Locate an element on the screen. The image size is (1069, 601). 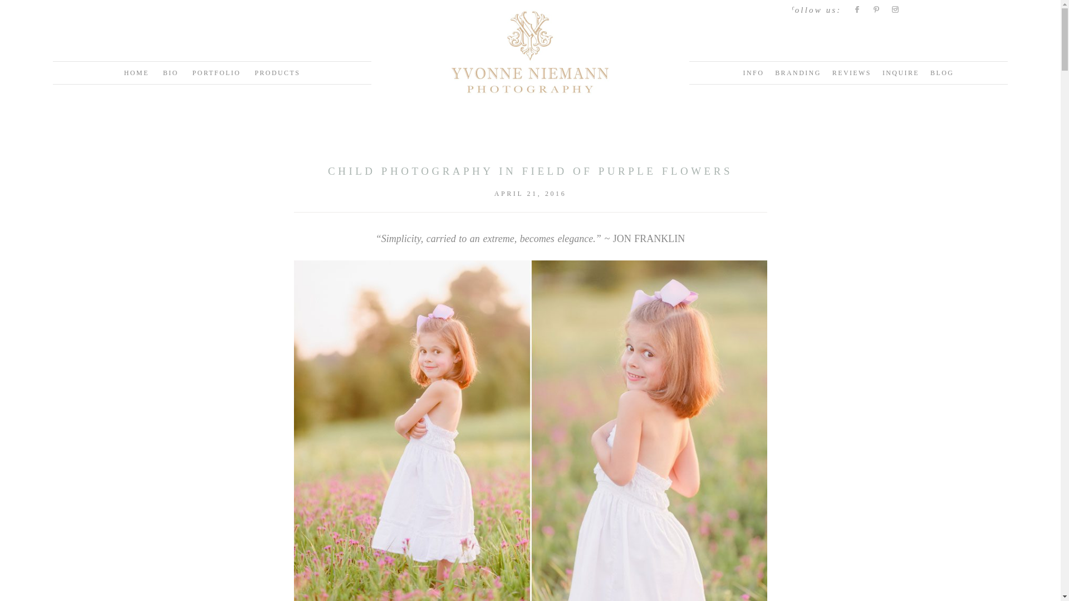
INFO is located at coordinates (753, 73).